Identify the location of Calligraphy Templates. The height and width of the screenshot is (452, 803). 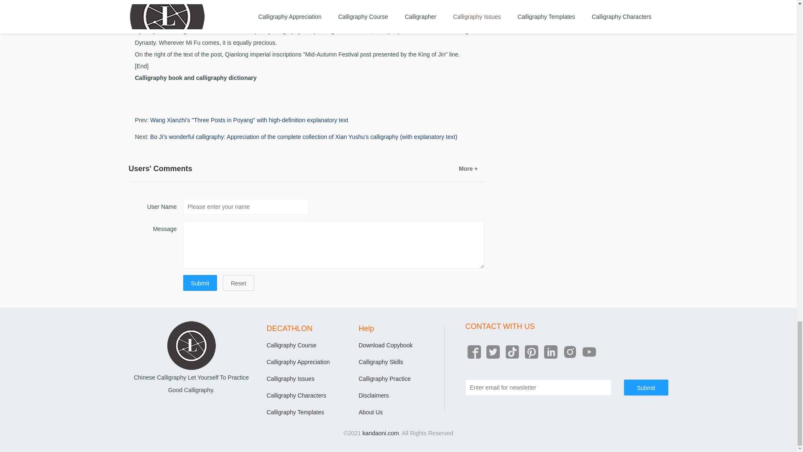
(295, 412).